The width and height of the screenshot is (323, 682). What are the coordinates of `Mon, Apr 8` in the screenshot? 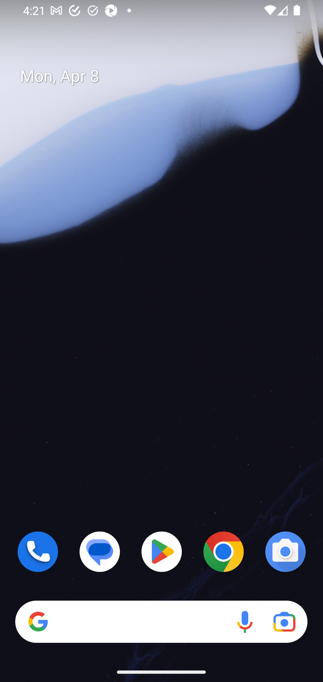 It's located at (168, 76).